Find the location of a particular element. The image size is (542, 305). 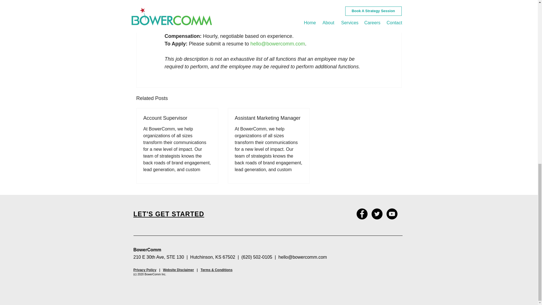

Privacy Policy is located at coordinates (145, 270).